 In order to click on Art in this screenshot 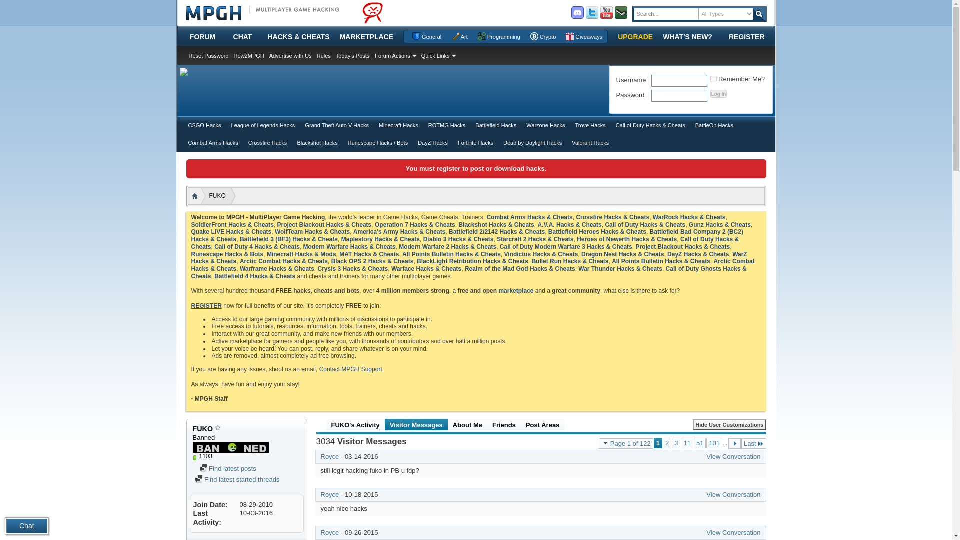, I will do `click(459, 37)`.